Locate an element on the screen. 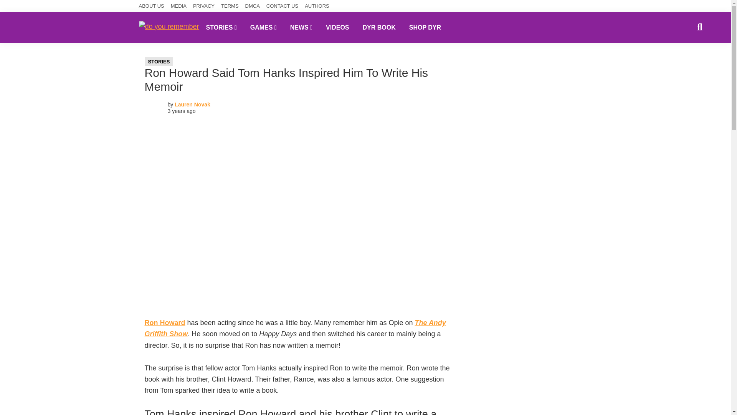  NEWS is located at coordinates (301, 27).